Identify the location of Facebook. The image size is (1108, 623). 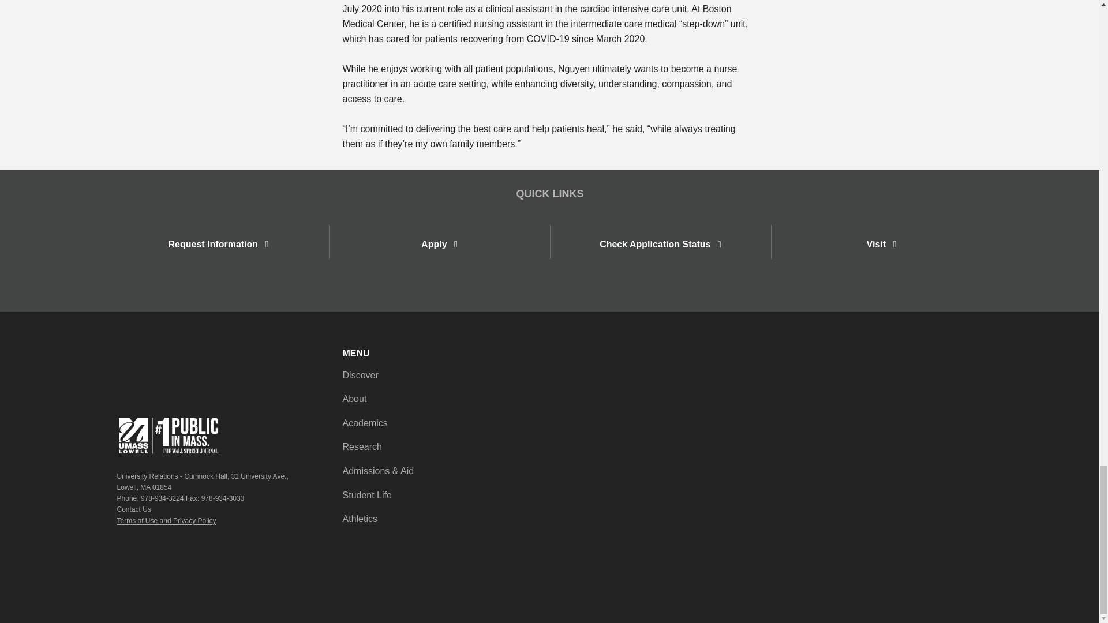
(935, 359).